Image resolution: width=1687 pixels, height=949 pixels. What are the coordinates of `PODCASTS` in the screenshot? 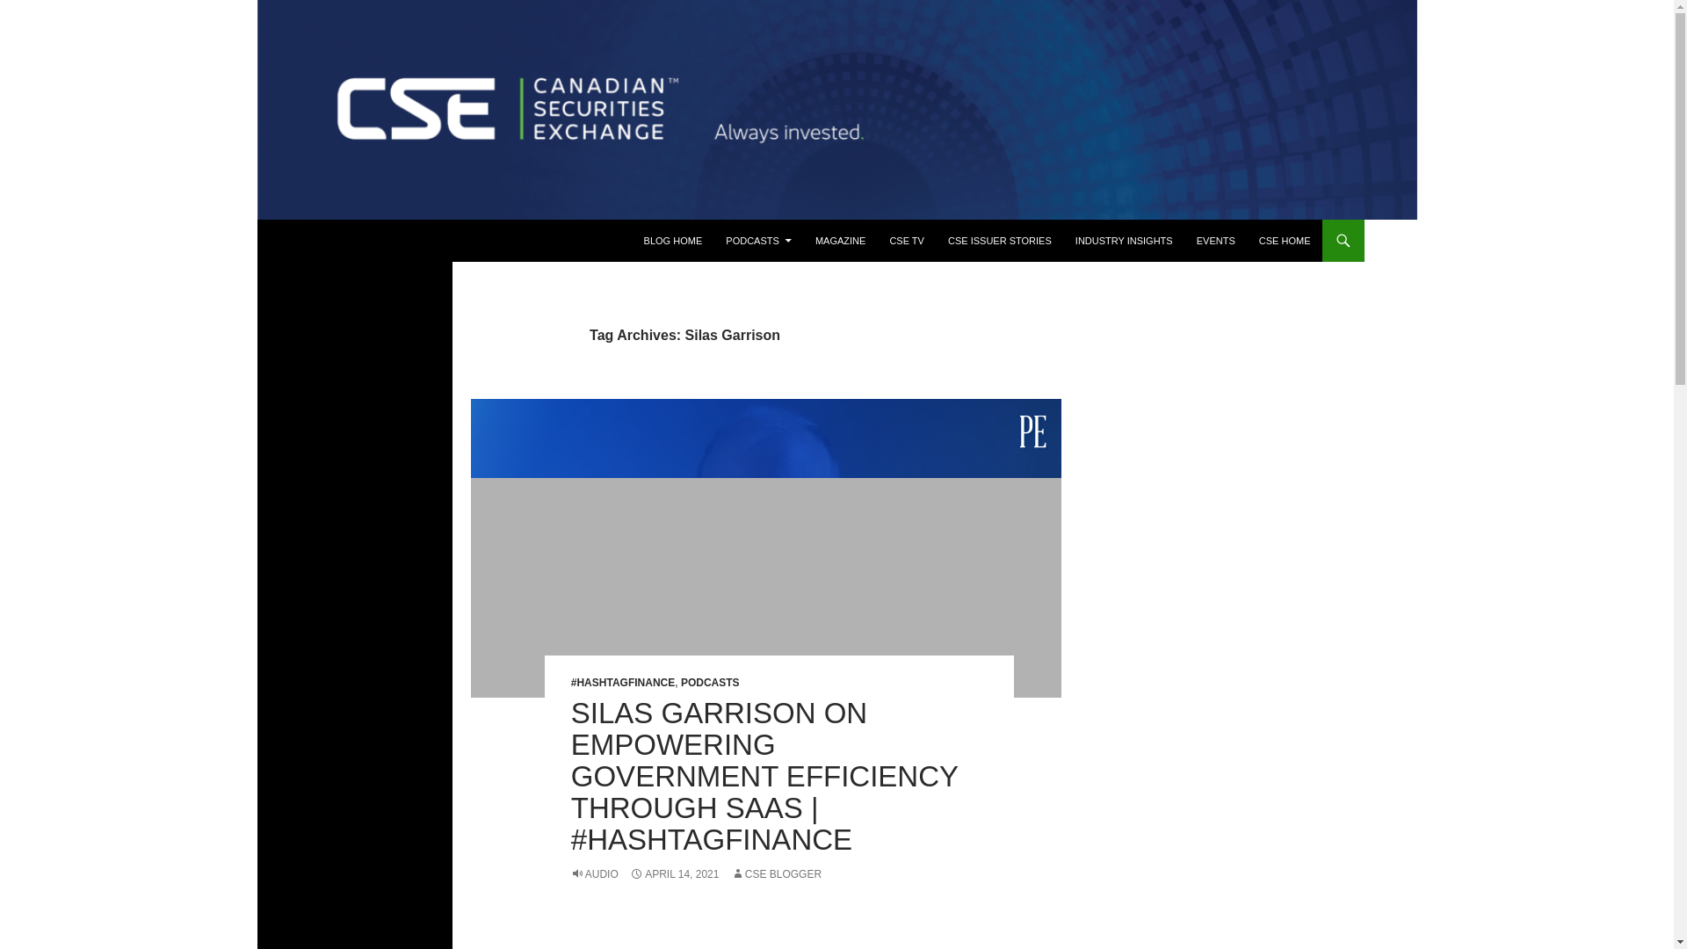 It's located at (710, 683).